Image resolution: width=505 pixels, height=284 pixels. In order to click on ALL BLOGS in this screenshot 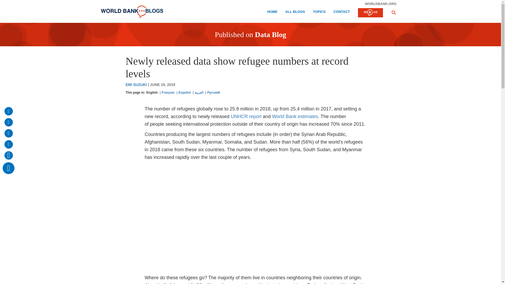, I will do `click(295, 13)`.